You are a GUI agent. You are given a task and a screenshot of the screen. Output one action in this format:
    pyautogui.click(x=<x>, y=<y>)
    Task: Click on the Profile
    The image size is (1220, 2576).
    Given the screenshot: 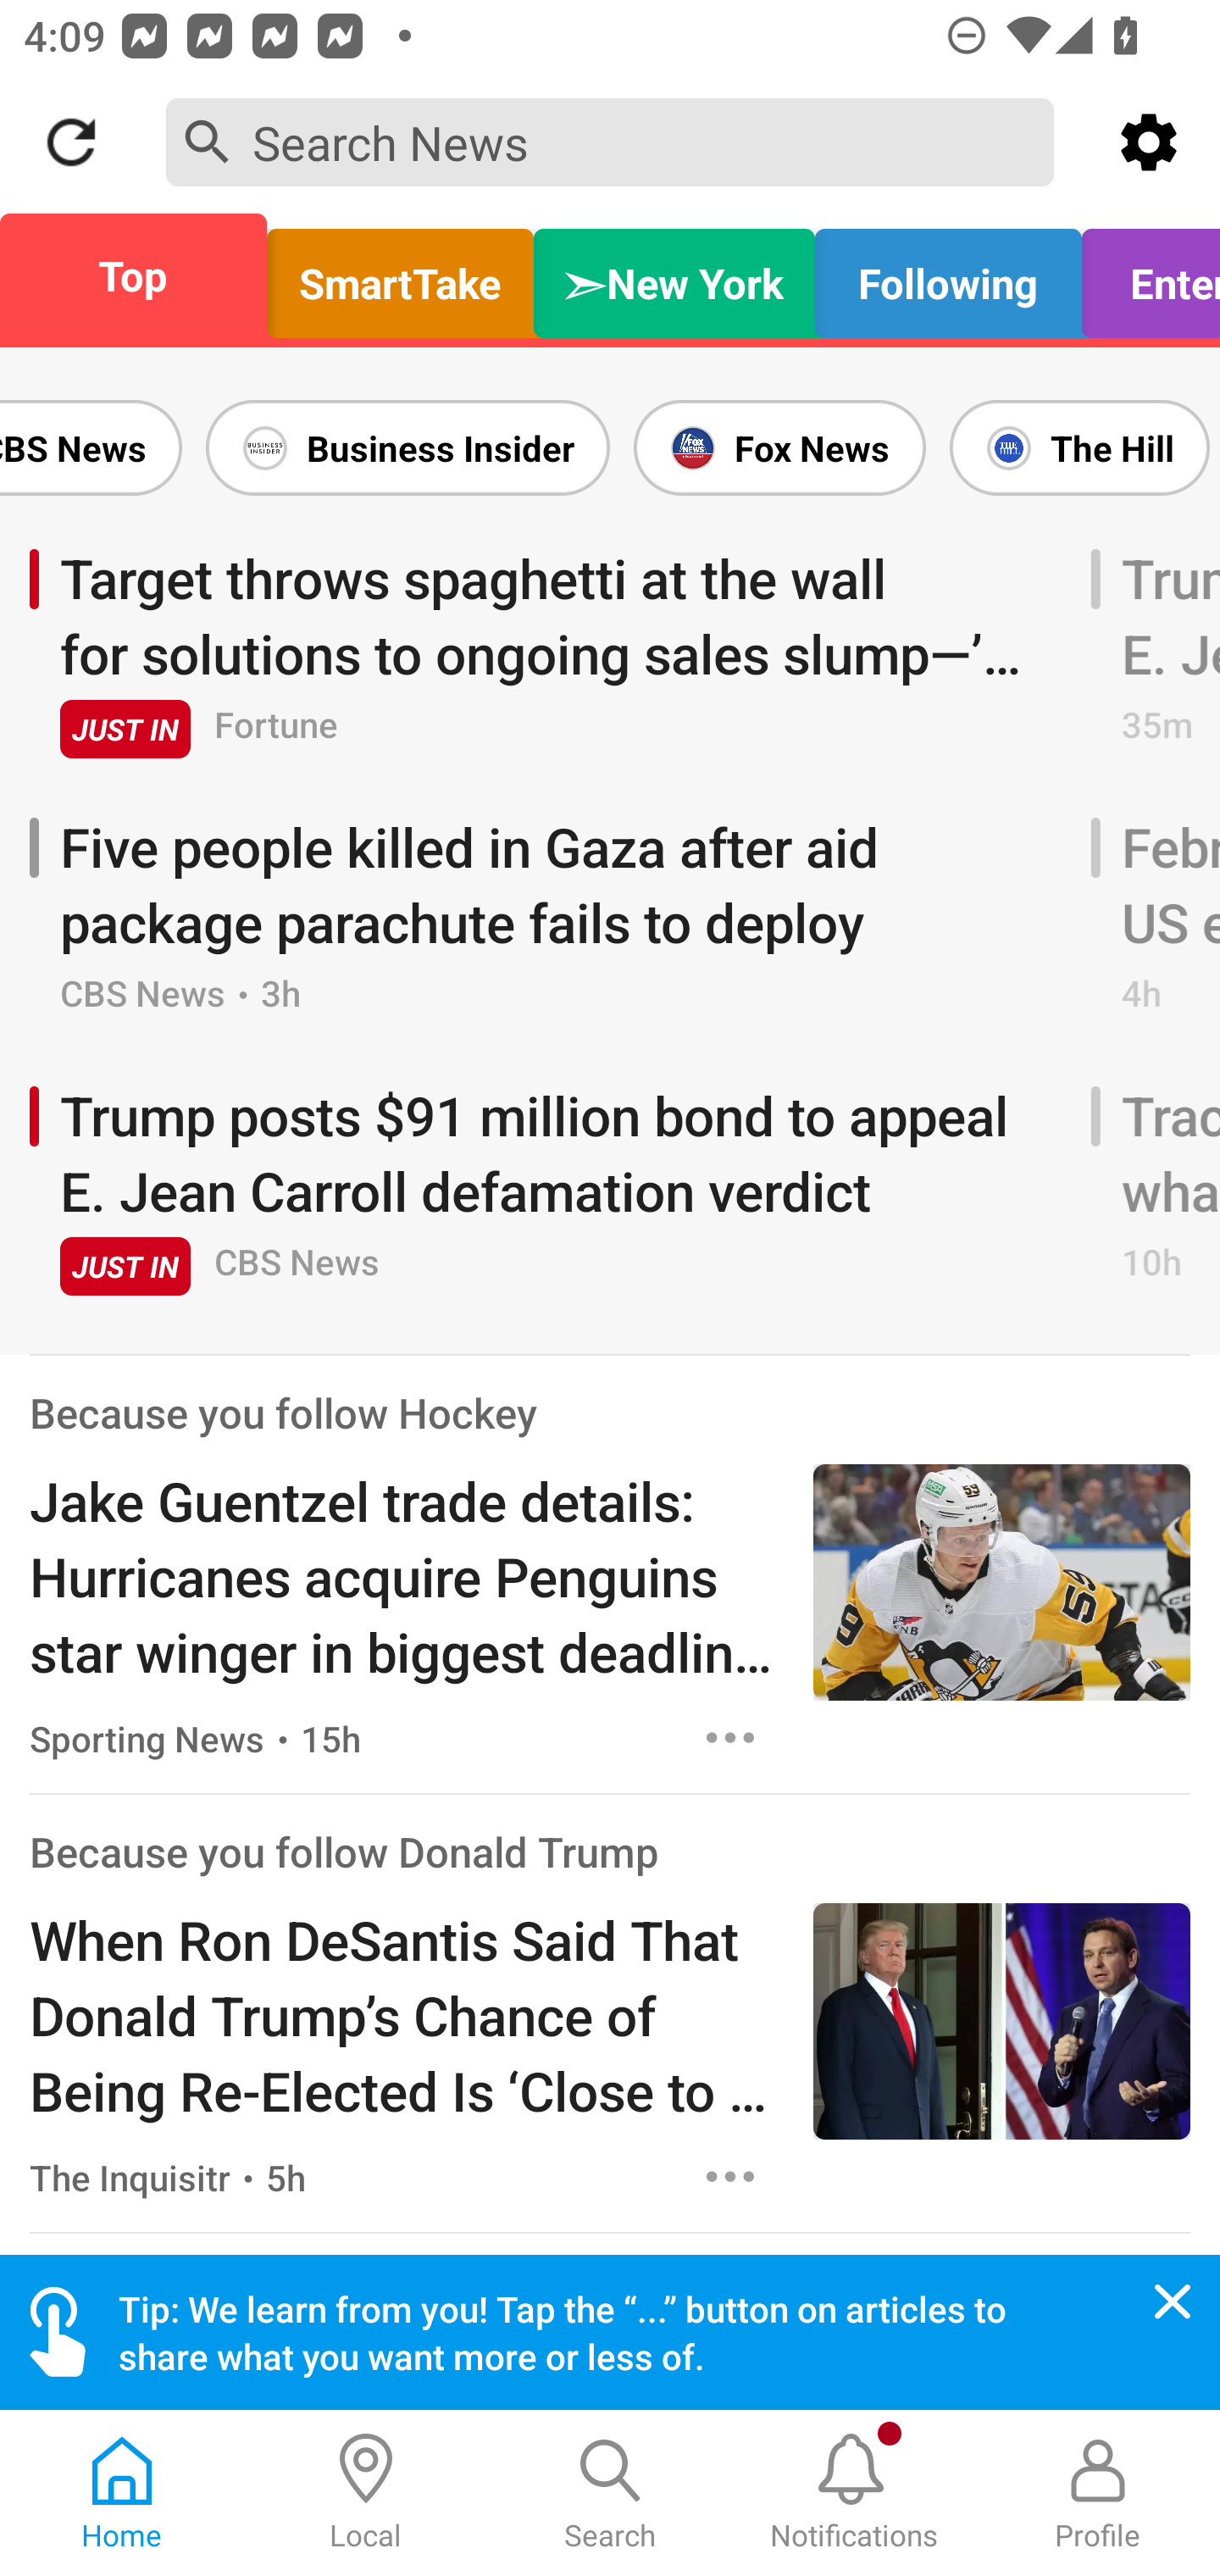 What is the action you would take?
    pyautogui.click(x=1098, y=2493)
    